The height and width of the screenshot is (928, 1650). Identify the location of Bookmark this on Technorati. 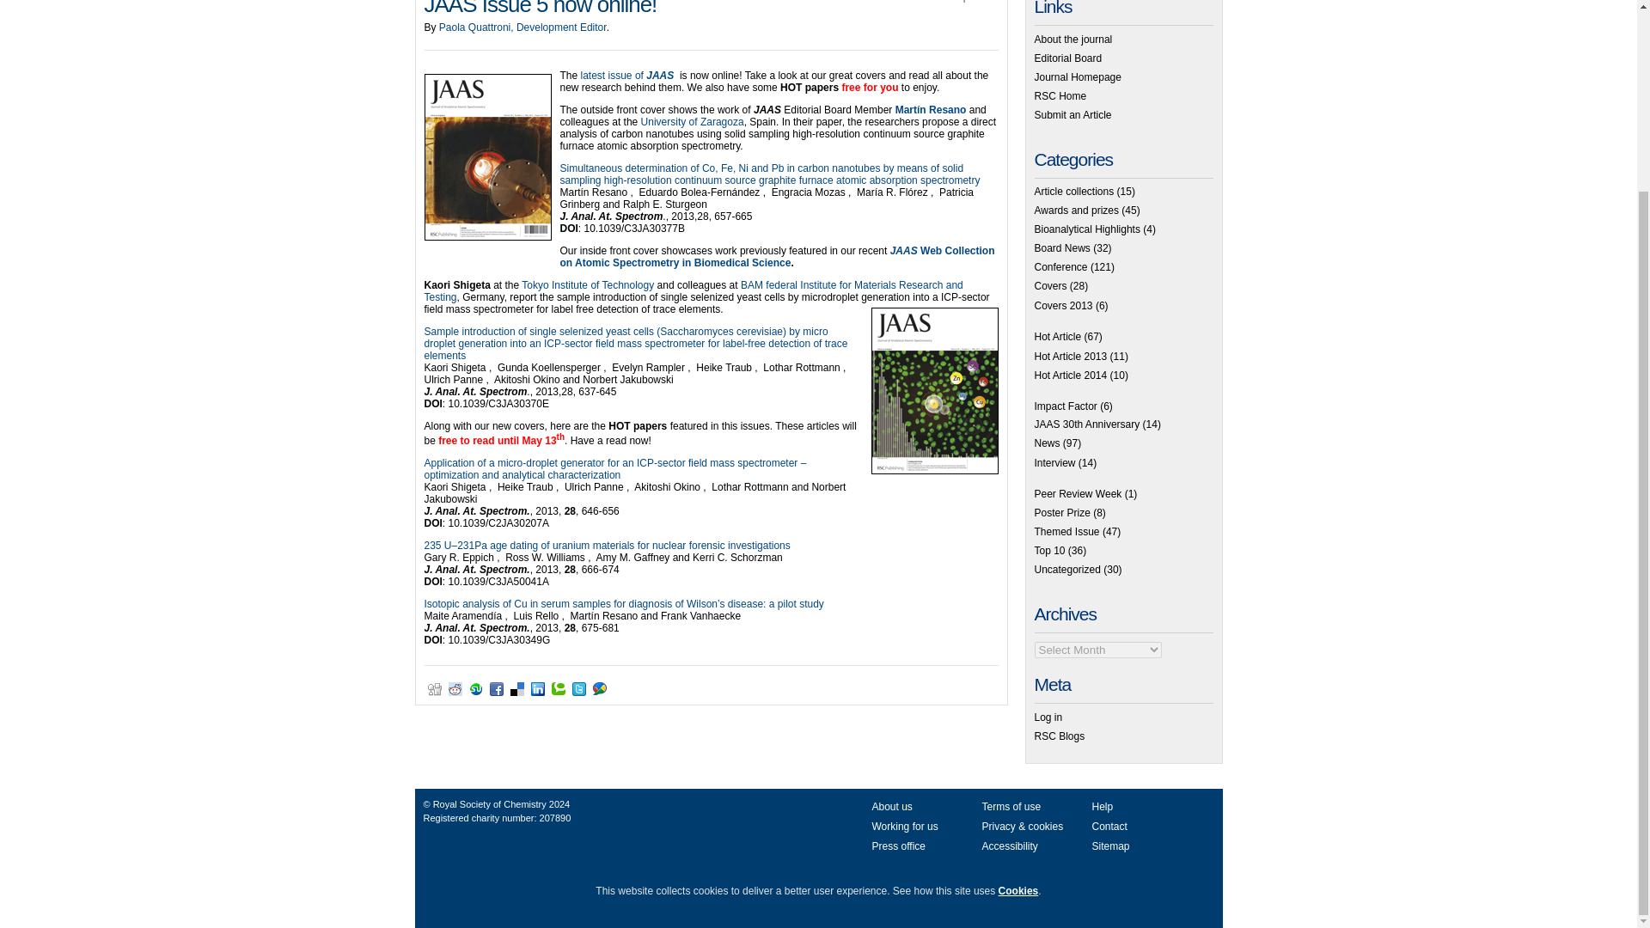
(559, 689).